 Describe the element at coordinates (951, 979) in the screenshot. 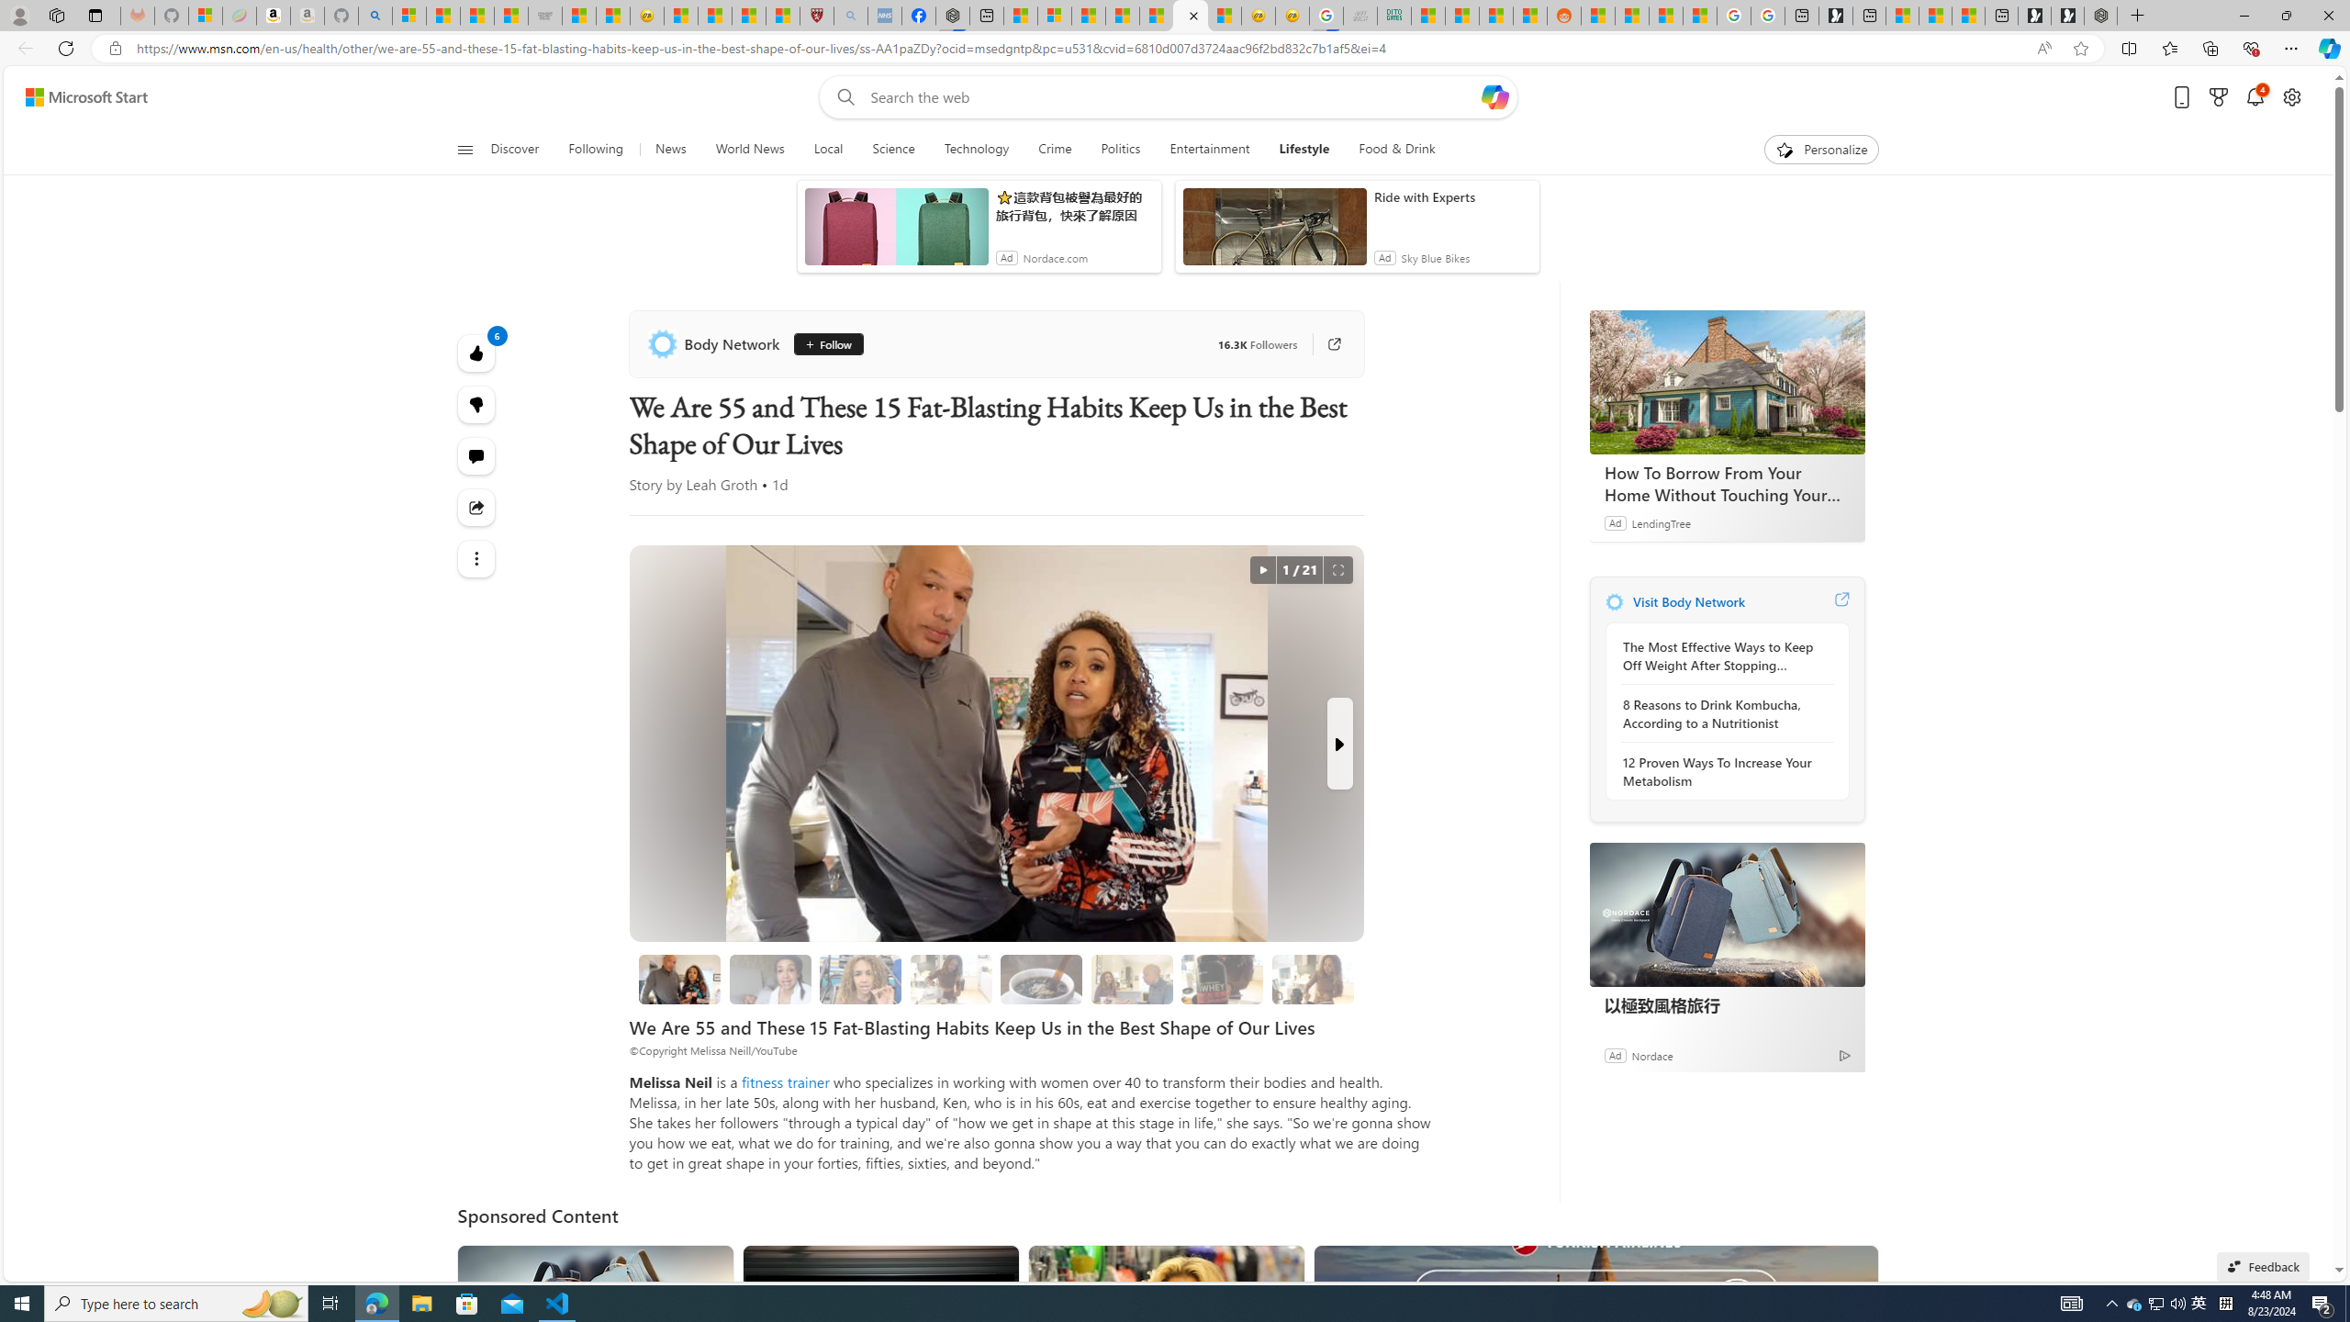

I see `3 They Drink Lemon Tea` at that location.